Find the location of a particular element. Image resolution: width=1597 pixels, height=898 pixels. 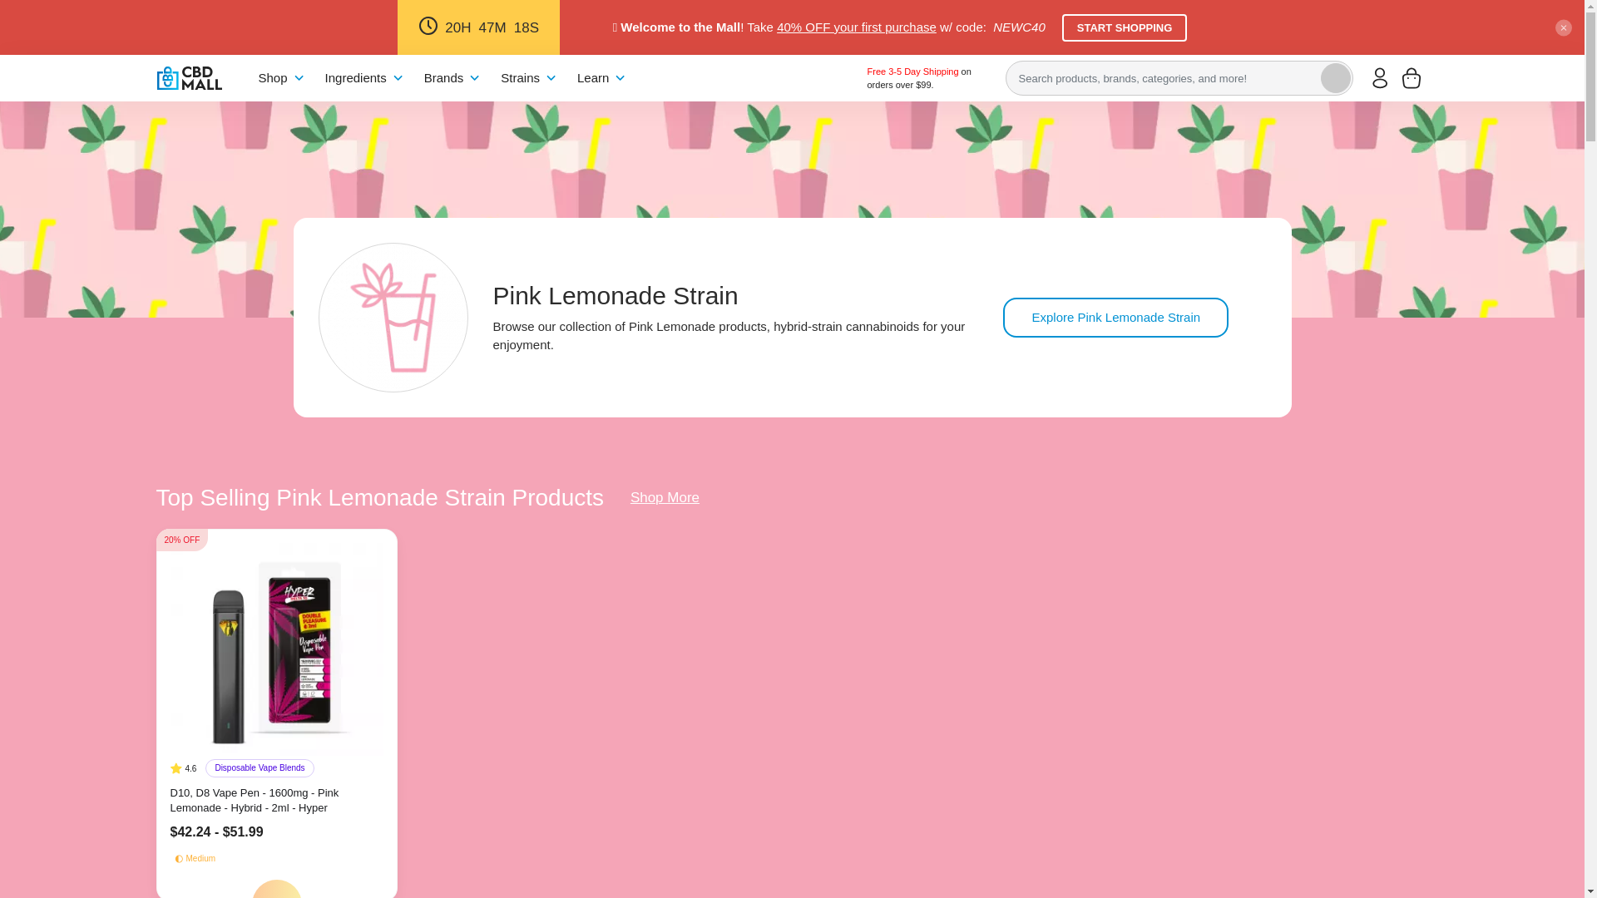

Shop is located at coordinates (281, 78).